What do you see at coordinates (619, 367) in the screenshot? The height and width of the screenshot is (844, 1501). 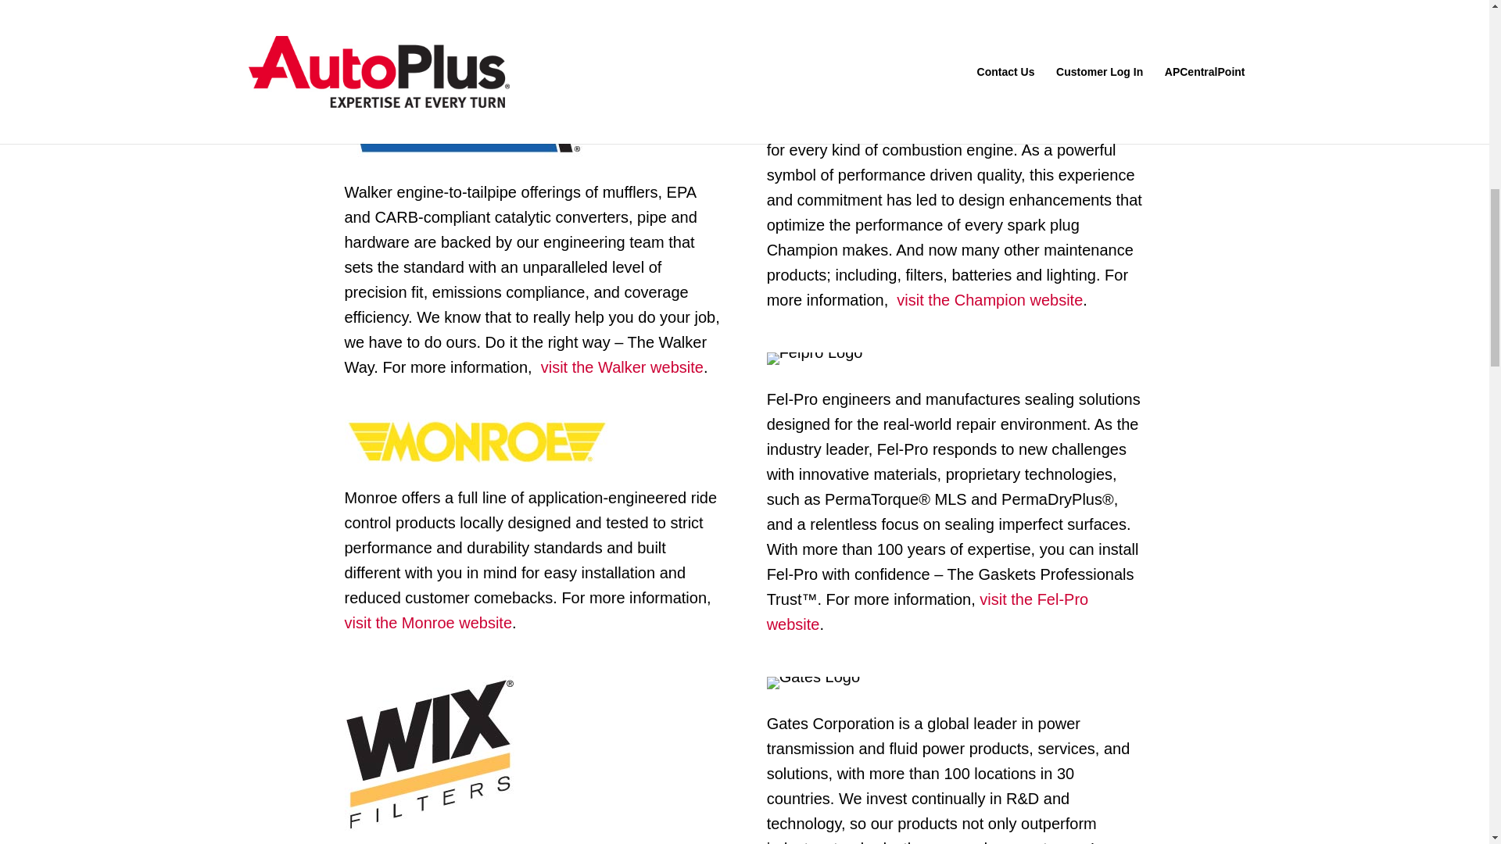 I see ` visit the Walker website` at bounding box center [619, 367].